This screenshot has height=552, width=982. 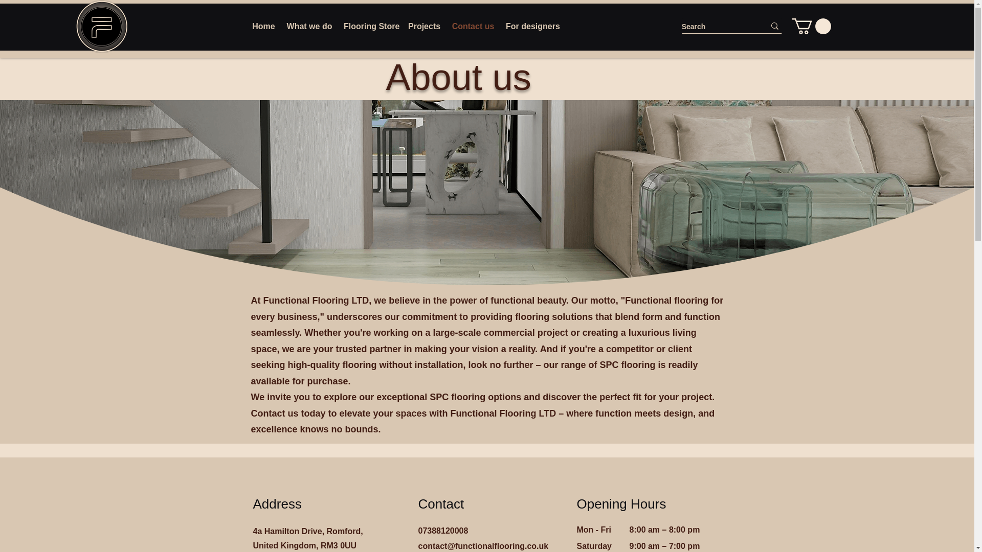 I want to click on Home, so click(x=263, y=27).